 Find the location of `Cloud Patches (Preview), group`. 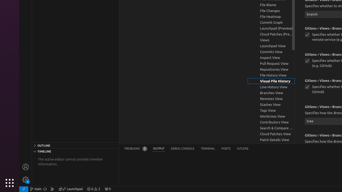

Cloud Patches (Preview), group is located at coordinates (271, 34).